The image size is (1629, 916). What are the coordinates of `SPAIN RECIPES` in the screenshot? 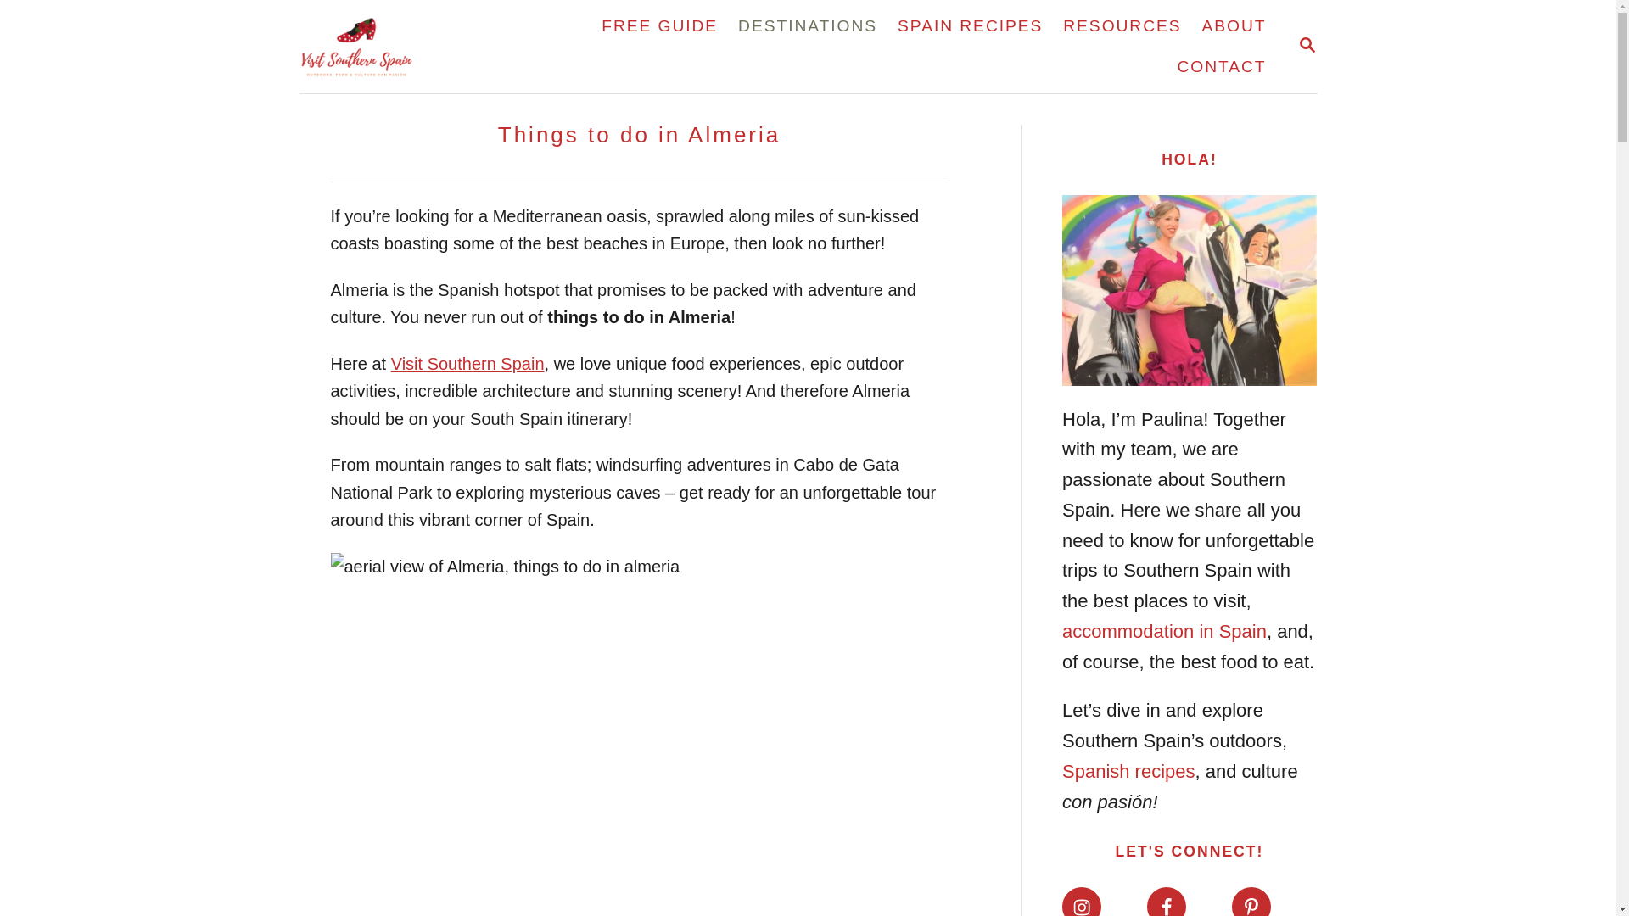 It's located at (1234, 25).